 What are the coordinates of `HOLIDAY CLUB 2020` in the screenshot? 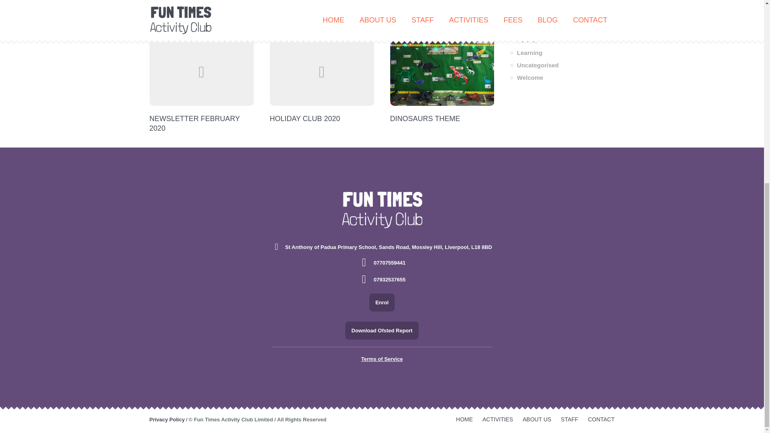 It's located at (304, 119).